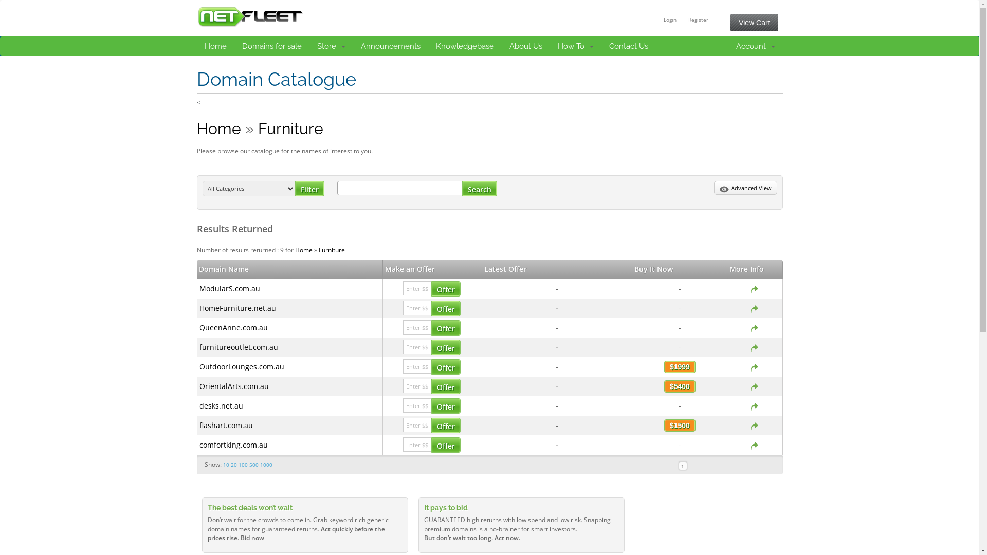  Describe the element at coordinates (215, 46) in the screenshot. I see `Home` at that location.